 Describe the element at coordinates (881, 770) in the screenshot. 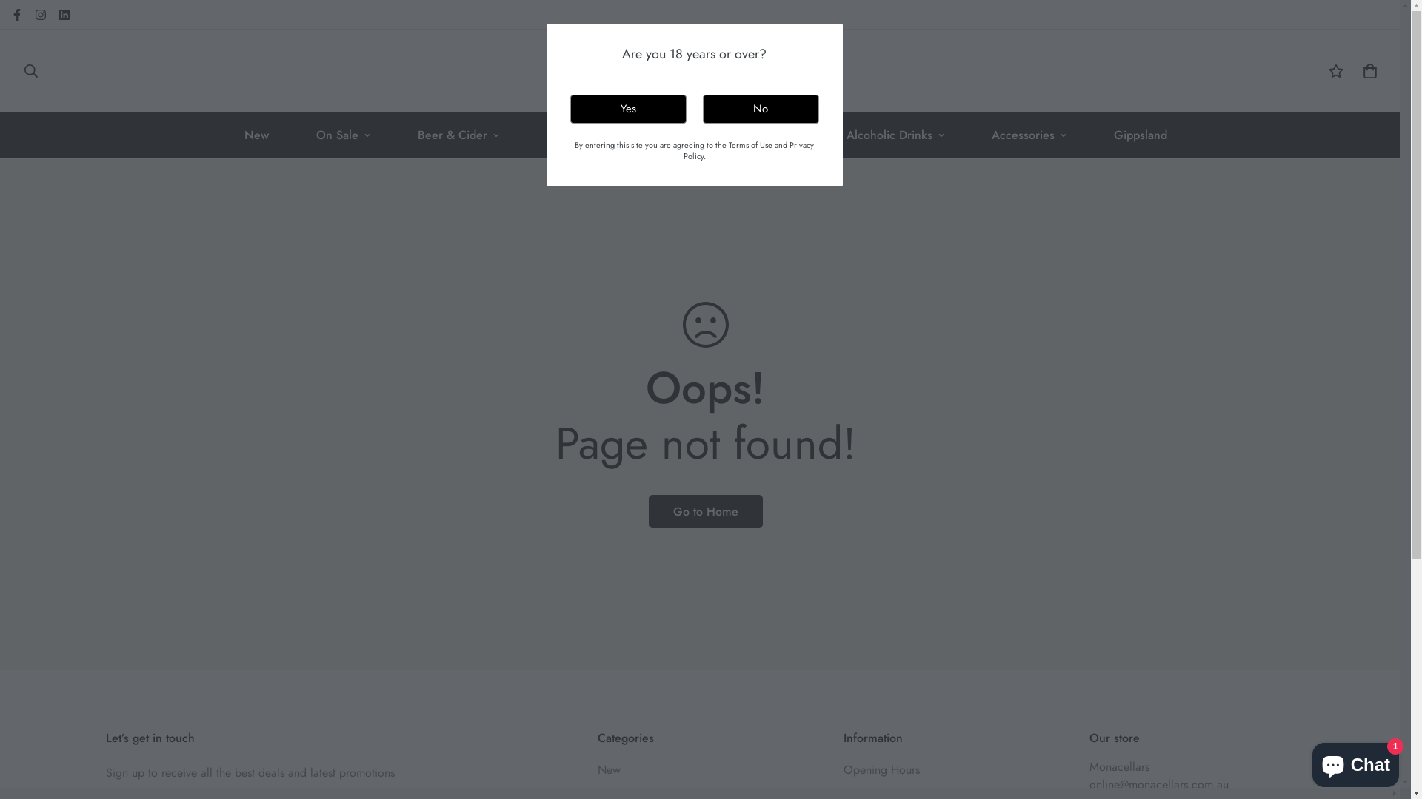

I see `Opening Hours` at that location.